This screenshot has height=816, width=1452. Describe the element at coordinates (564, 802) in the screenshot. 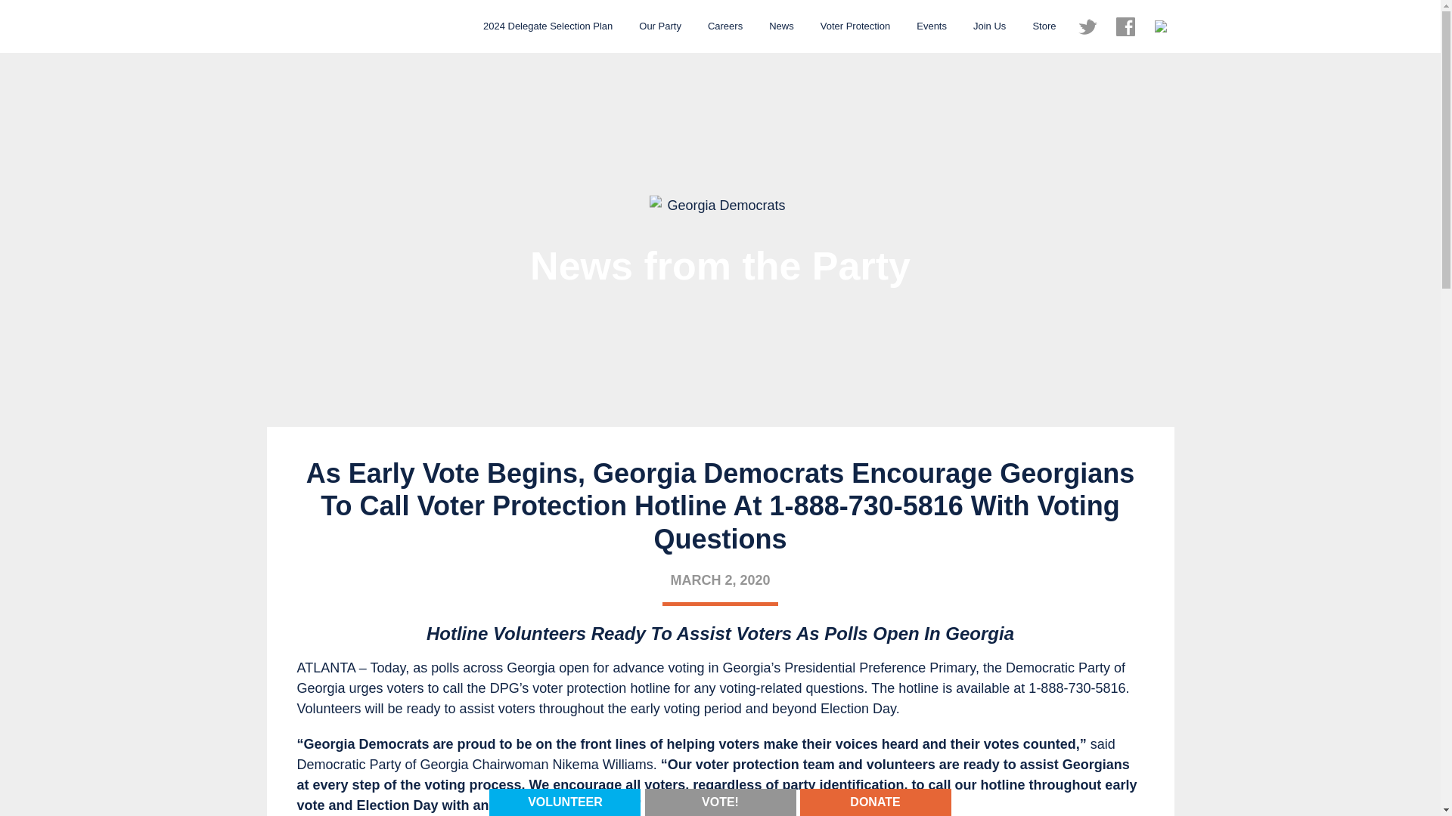

I see `VOLUNTEER` at that location.